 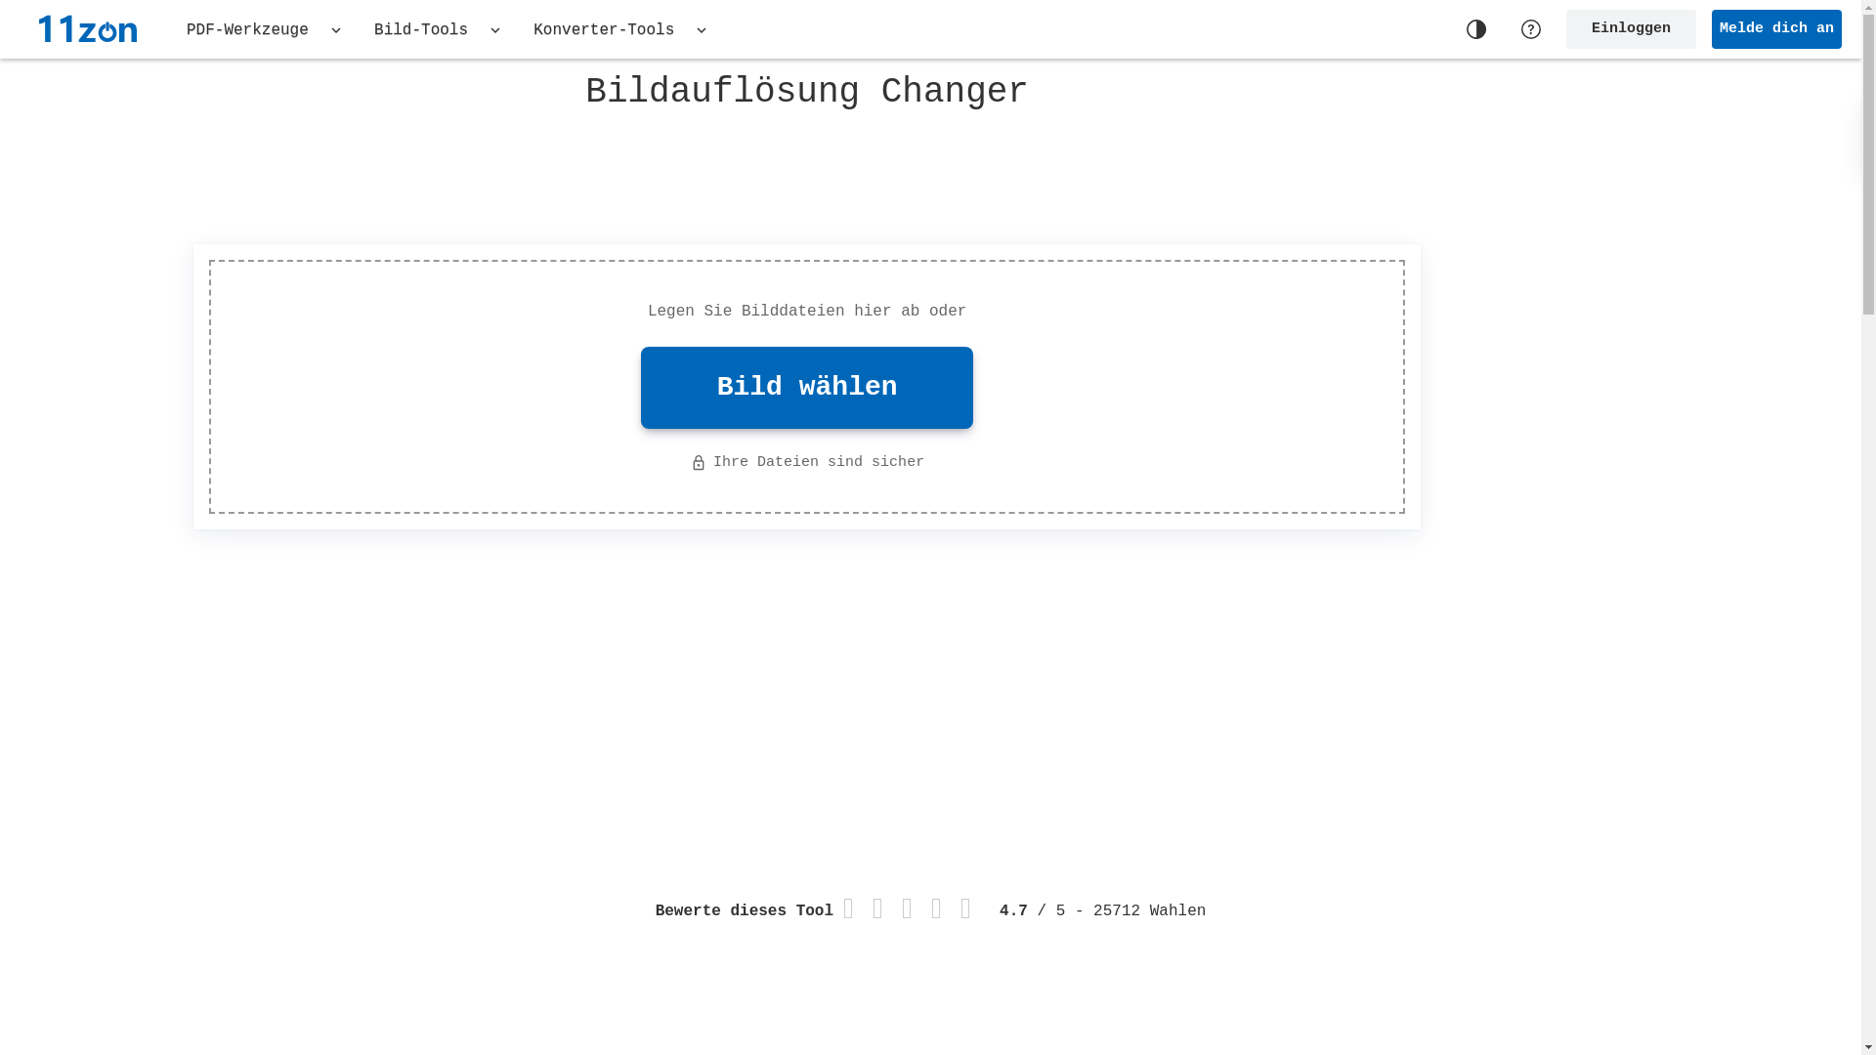 What do you see at coordinates (1649, 371) in the screenshot?
I see `Advertisement` at bounding box center [1649, 371].